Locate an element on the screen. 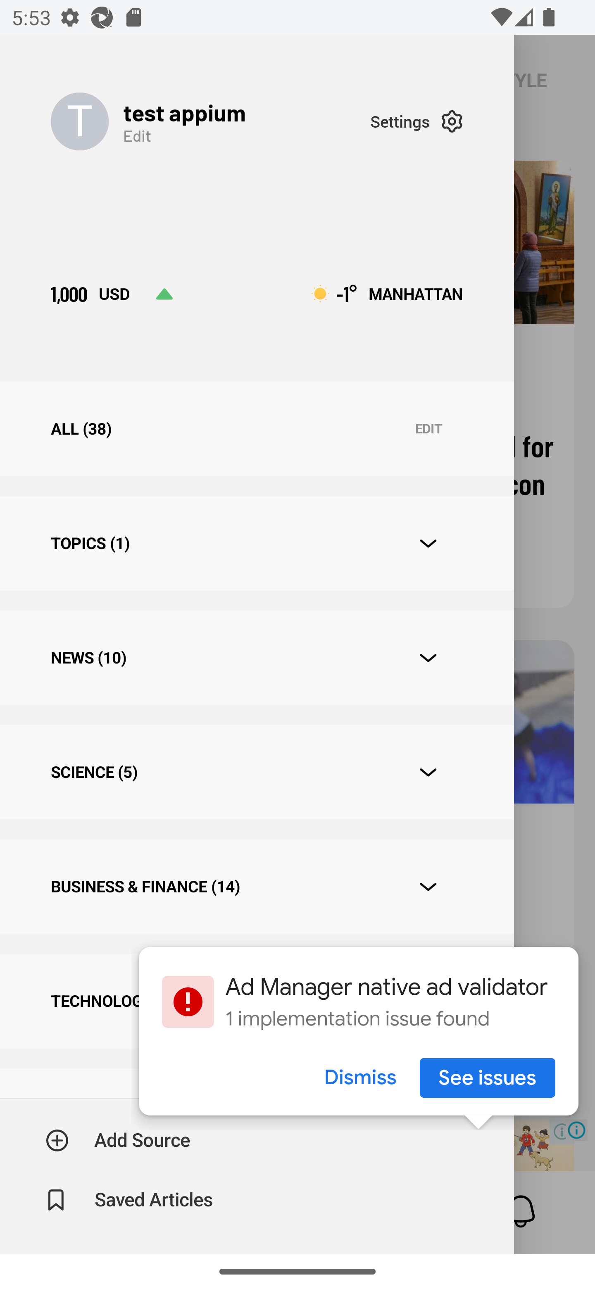 The width and height of the screenshot is (595, 1289). TOPICS  (1) Expand Button is located at coordinates (257, 543).